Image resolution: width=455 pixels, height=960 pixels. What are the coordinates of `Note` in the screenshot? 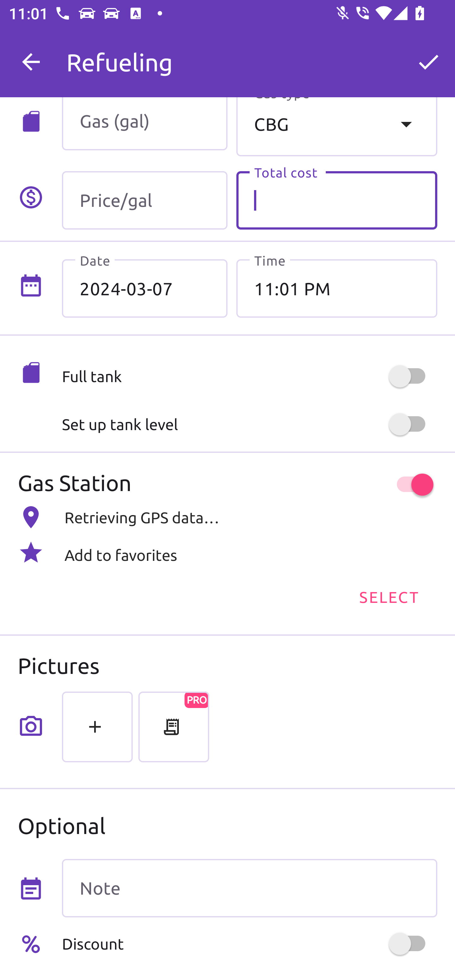 It's located at (249, 888).